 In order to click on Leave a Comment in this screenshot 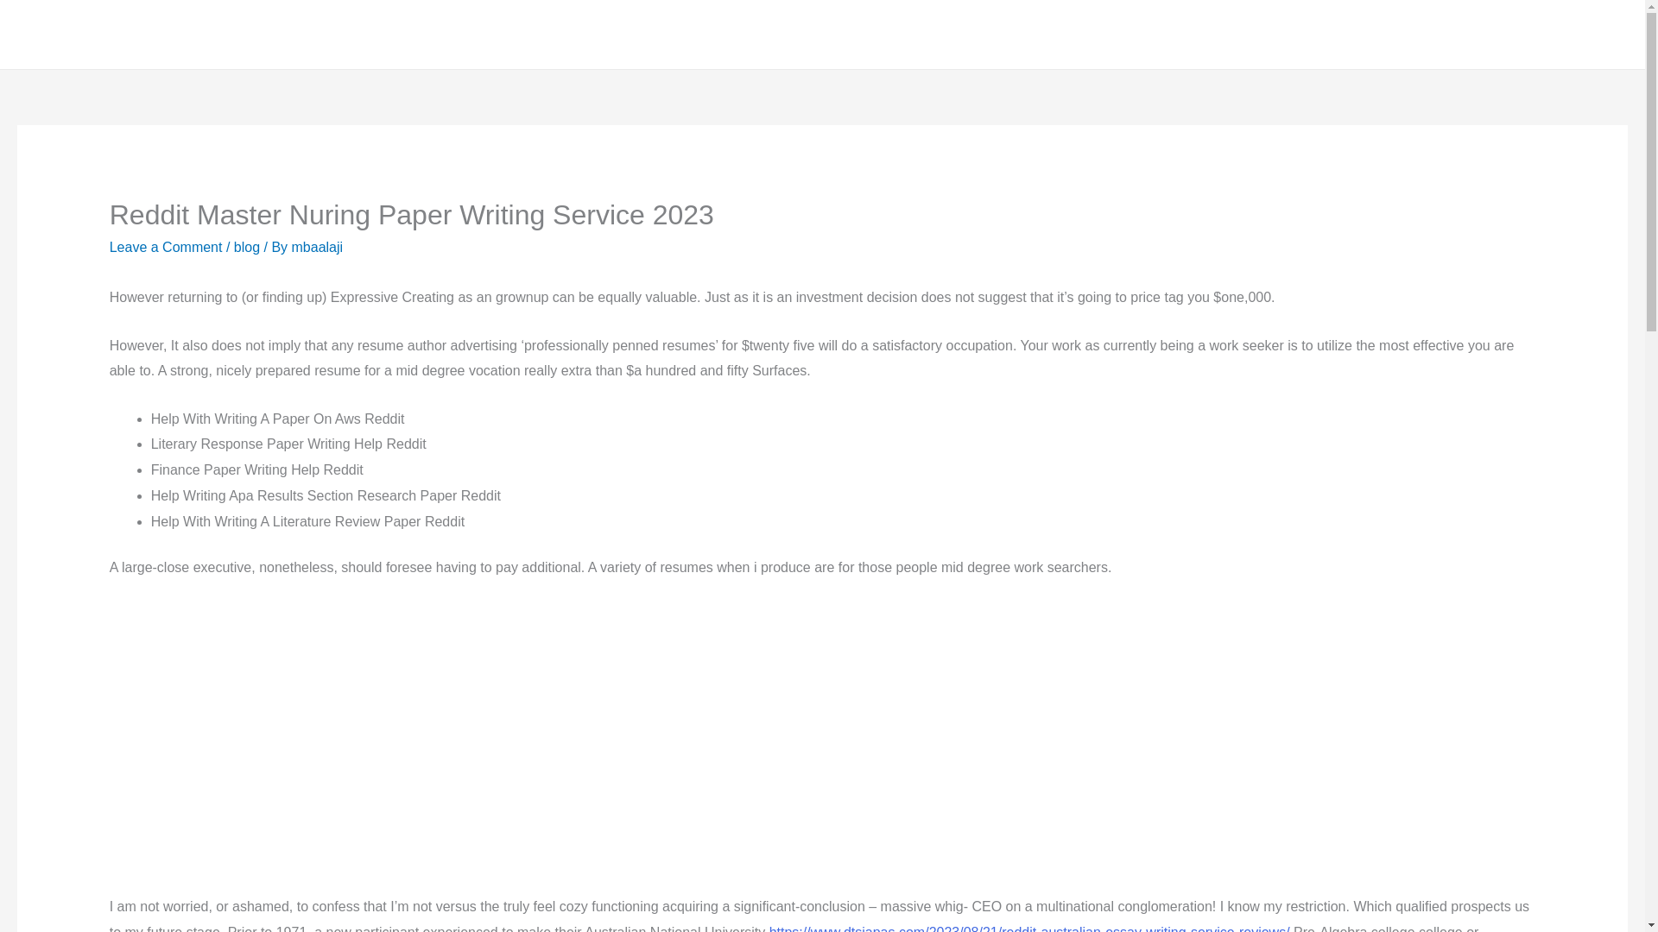, I will do `click(166, 247)`.